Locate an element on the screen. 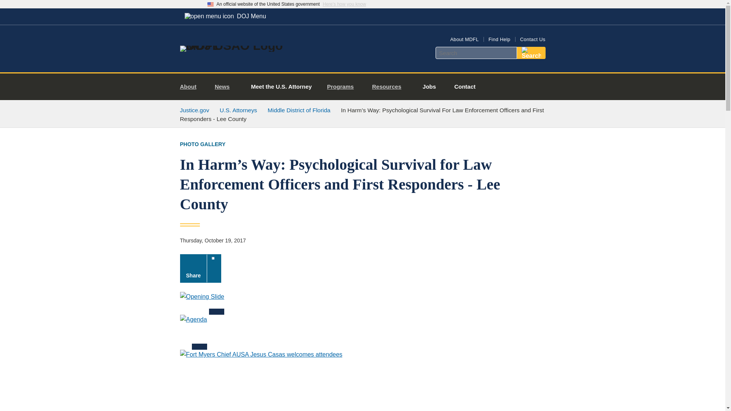 Image resolution: width=731 pixels, height=411 pixels. Share is located at coordinates (200, 269).